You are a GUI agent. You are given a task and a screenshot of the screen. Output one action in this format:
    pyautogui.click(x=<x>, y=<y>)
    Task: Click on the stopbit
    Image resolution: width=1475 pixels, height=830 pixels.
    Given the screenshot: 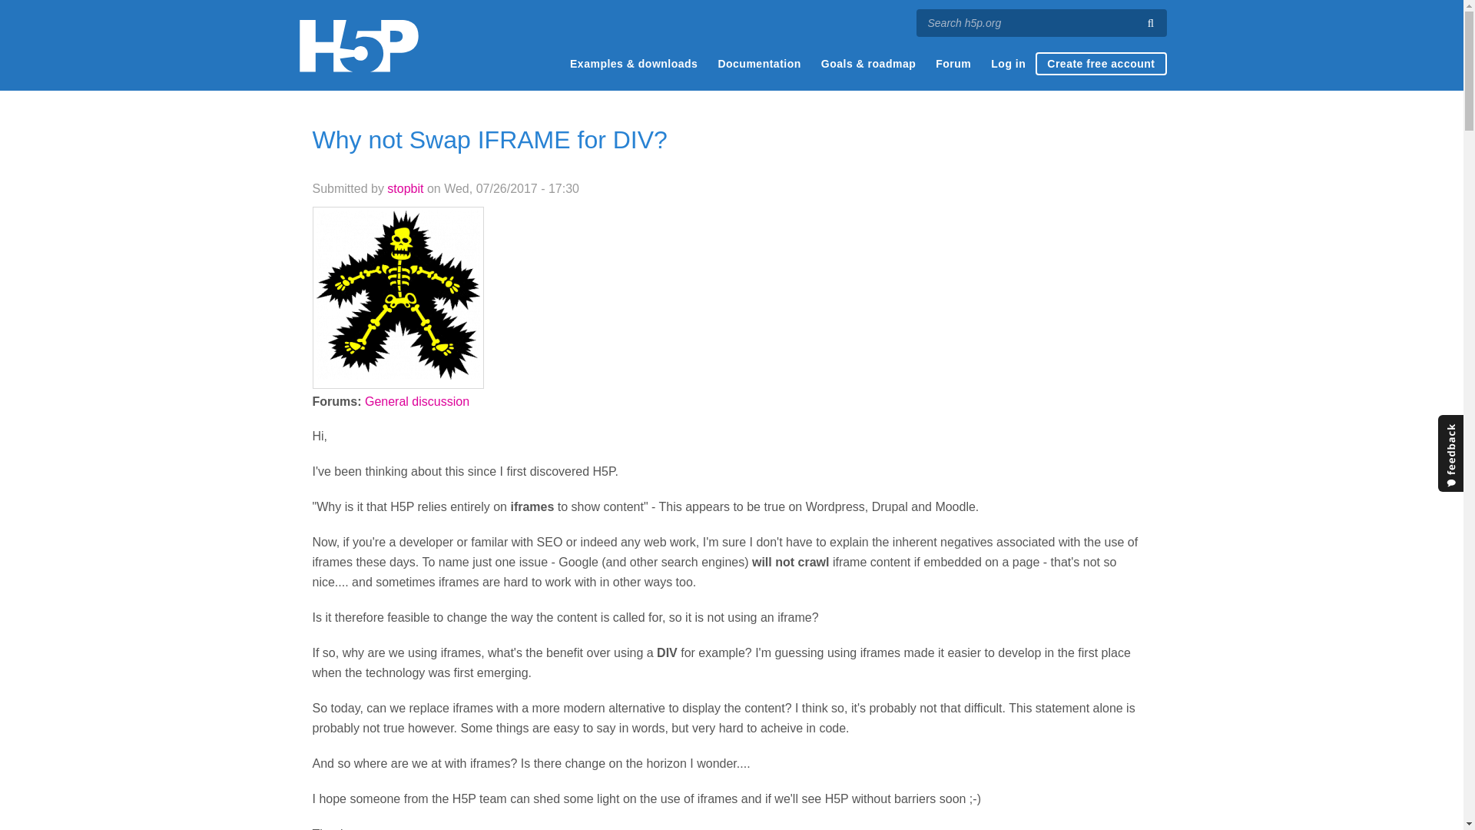 What is the action you would take?
    pyautogui.click(x=405, y=188)
    